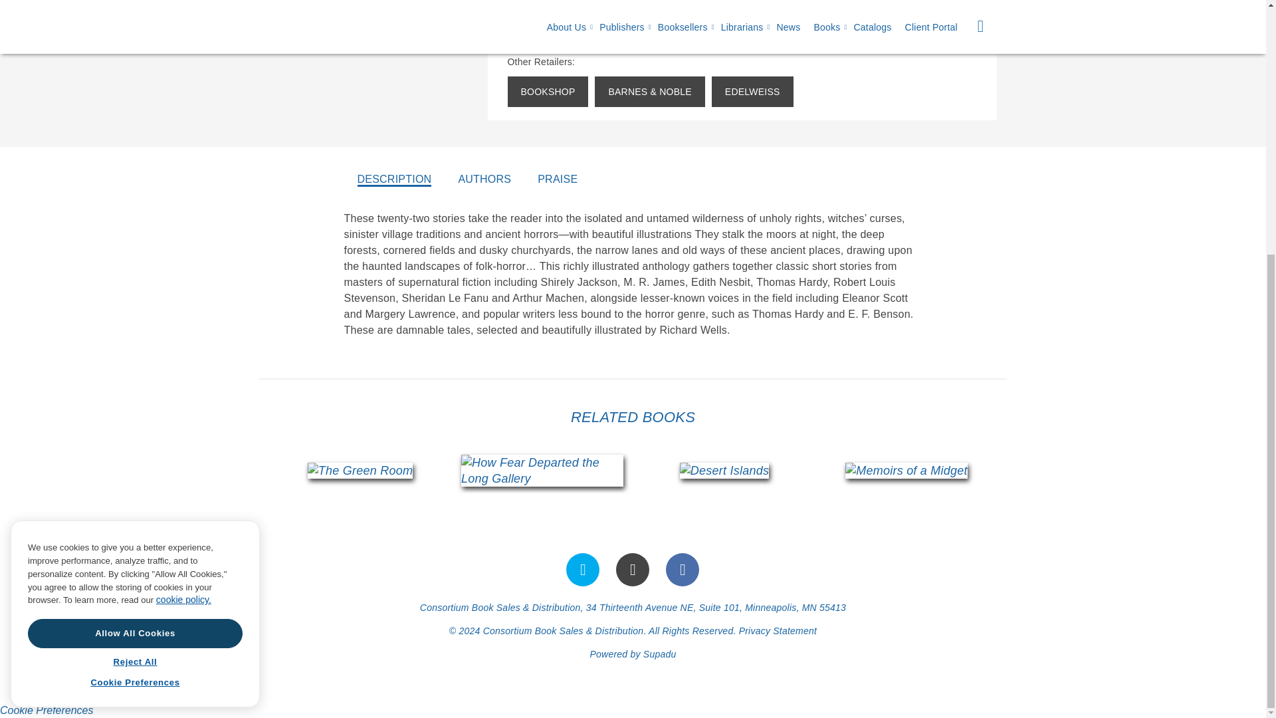 The image size is (1276, 718). Describe the element at coordinates (683, 569) in the screenshot. I see `Follow us on Facebook` at that location.